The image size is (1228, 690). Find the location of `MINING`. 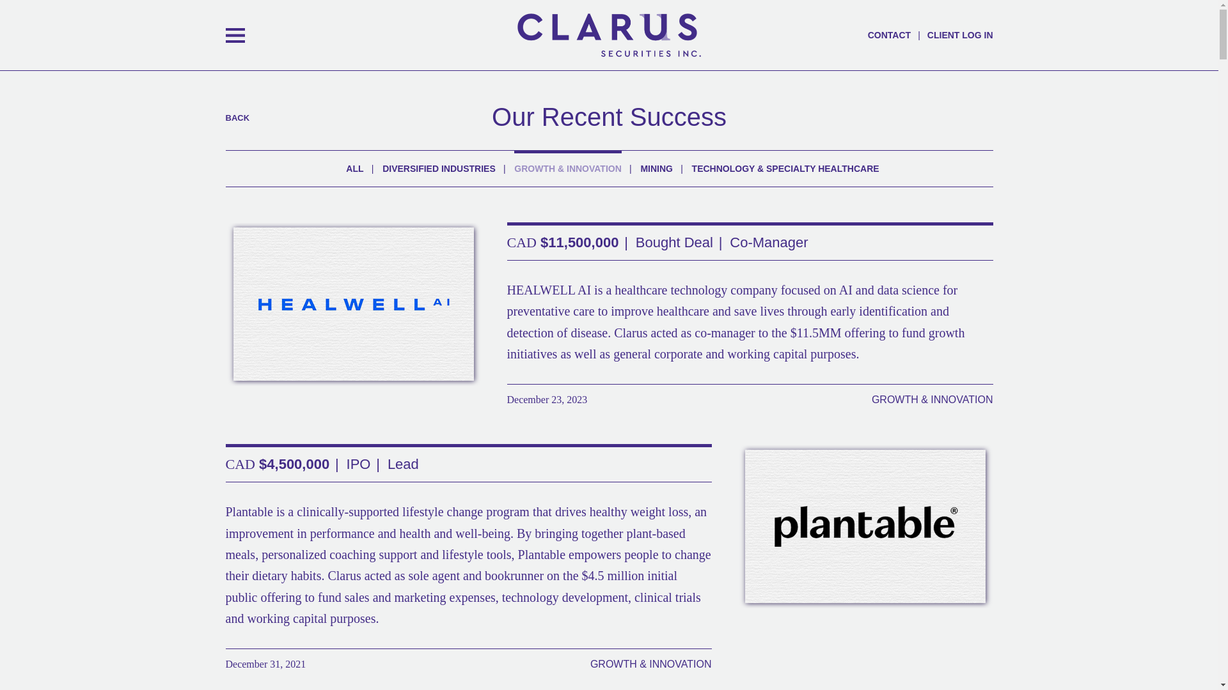

MINING is located at coordinates (656, 169).